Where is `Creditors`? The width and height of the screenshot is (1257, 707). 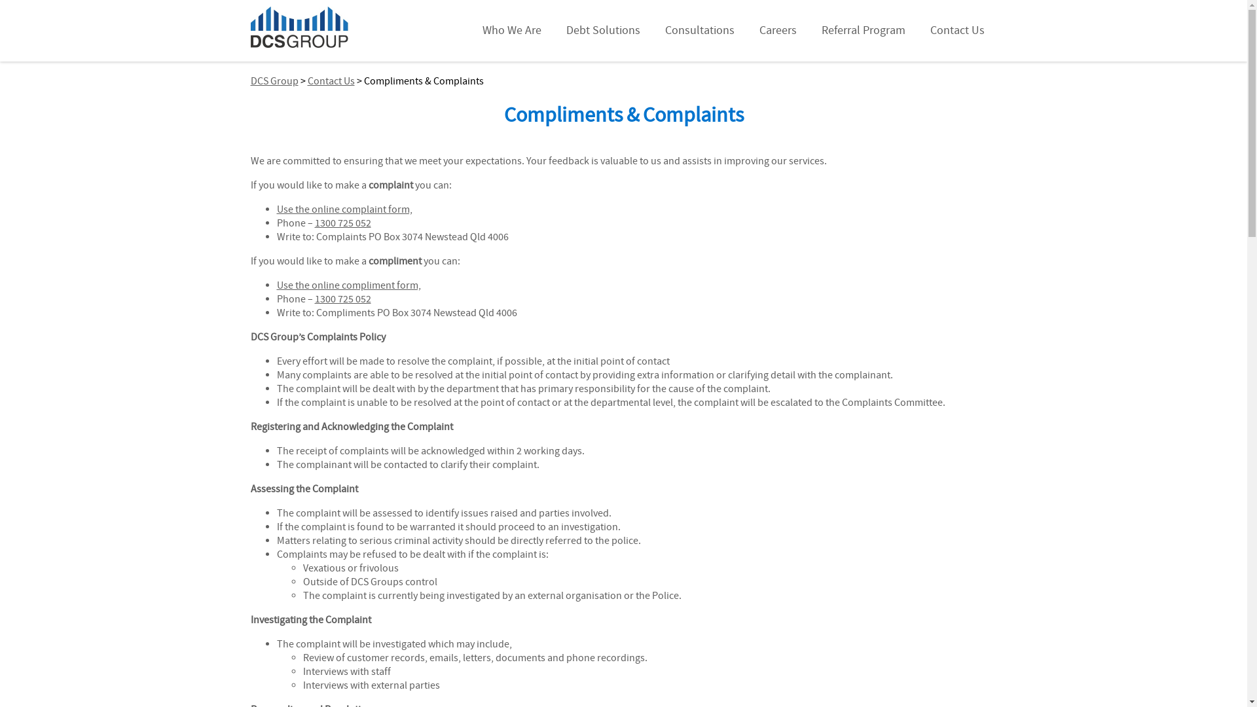 Creditors is located at coordinates (1178, 224).